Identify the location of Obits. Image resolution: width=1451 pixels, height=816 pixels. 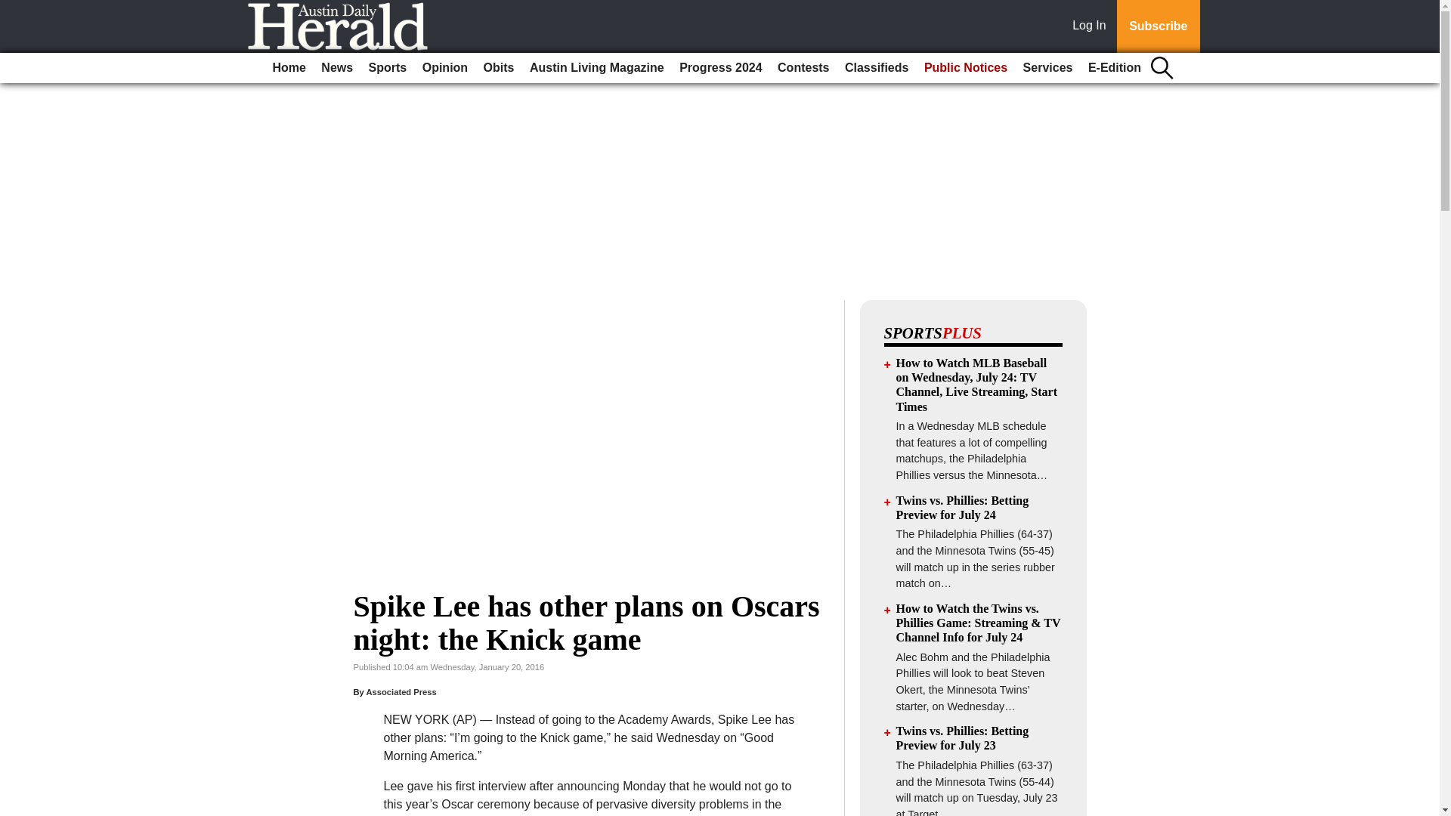
(499, 68).